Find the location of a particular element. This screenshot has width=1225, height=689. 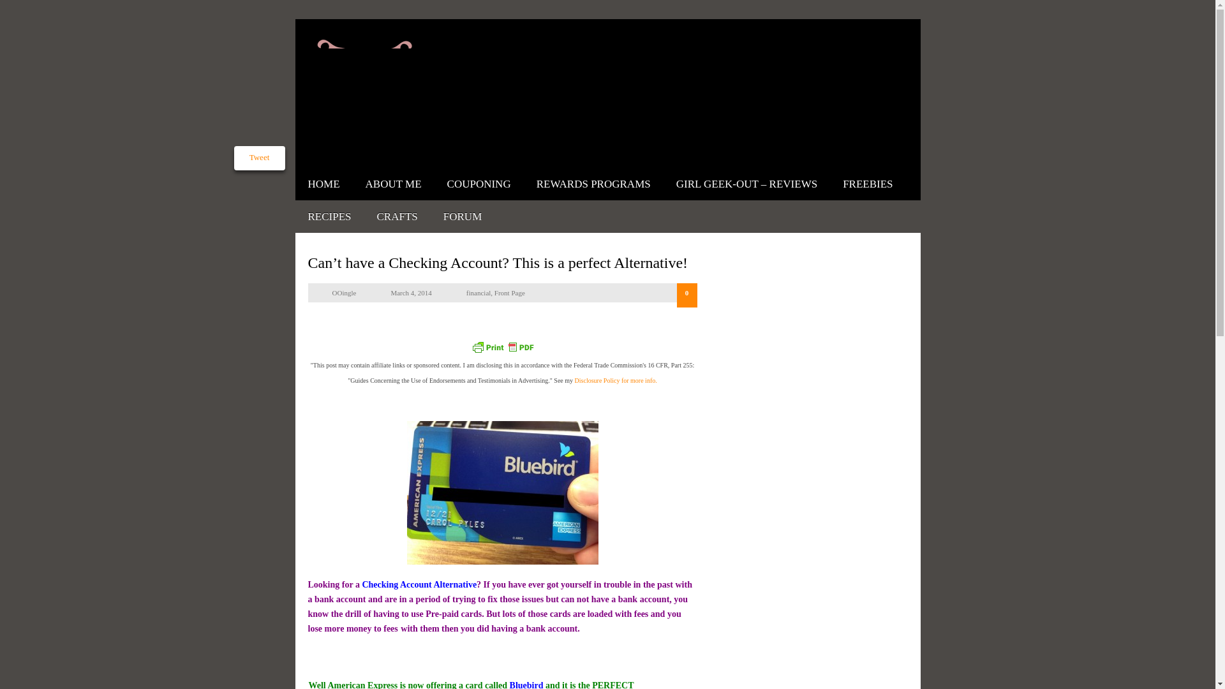

Home is located at coordinates (323, 184).